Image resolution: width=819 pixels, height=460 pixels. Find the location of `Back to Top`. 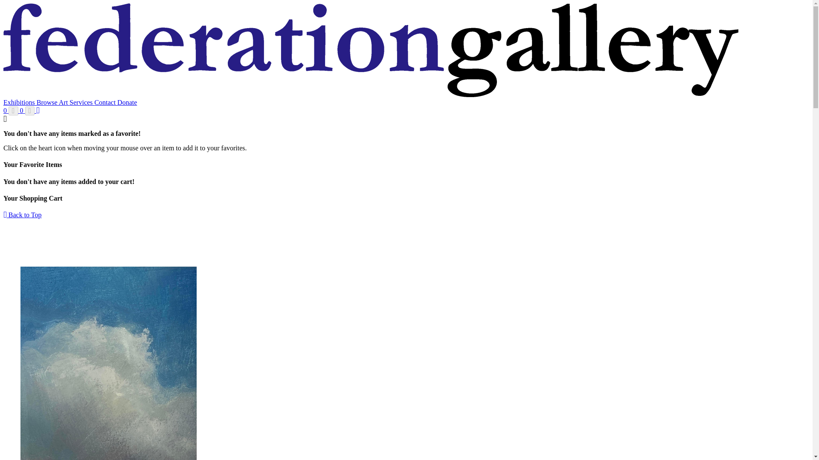

Back to Top is located at coordinates (22, 215).